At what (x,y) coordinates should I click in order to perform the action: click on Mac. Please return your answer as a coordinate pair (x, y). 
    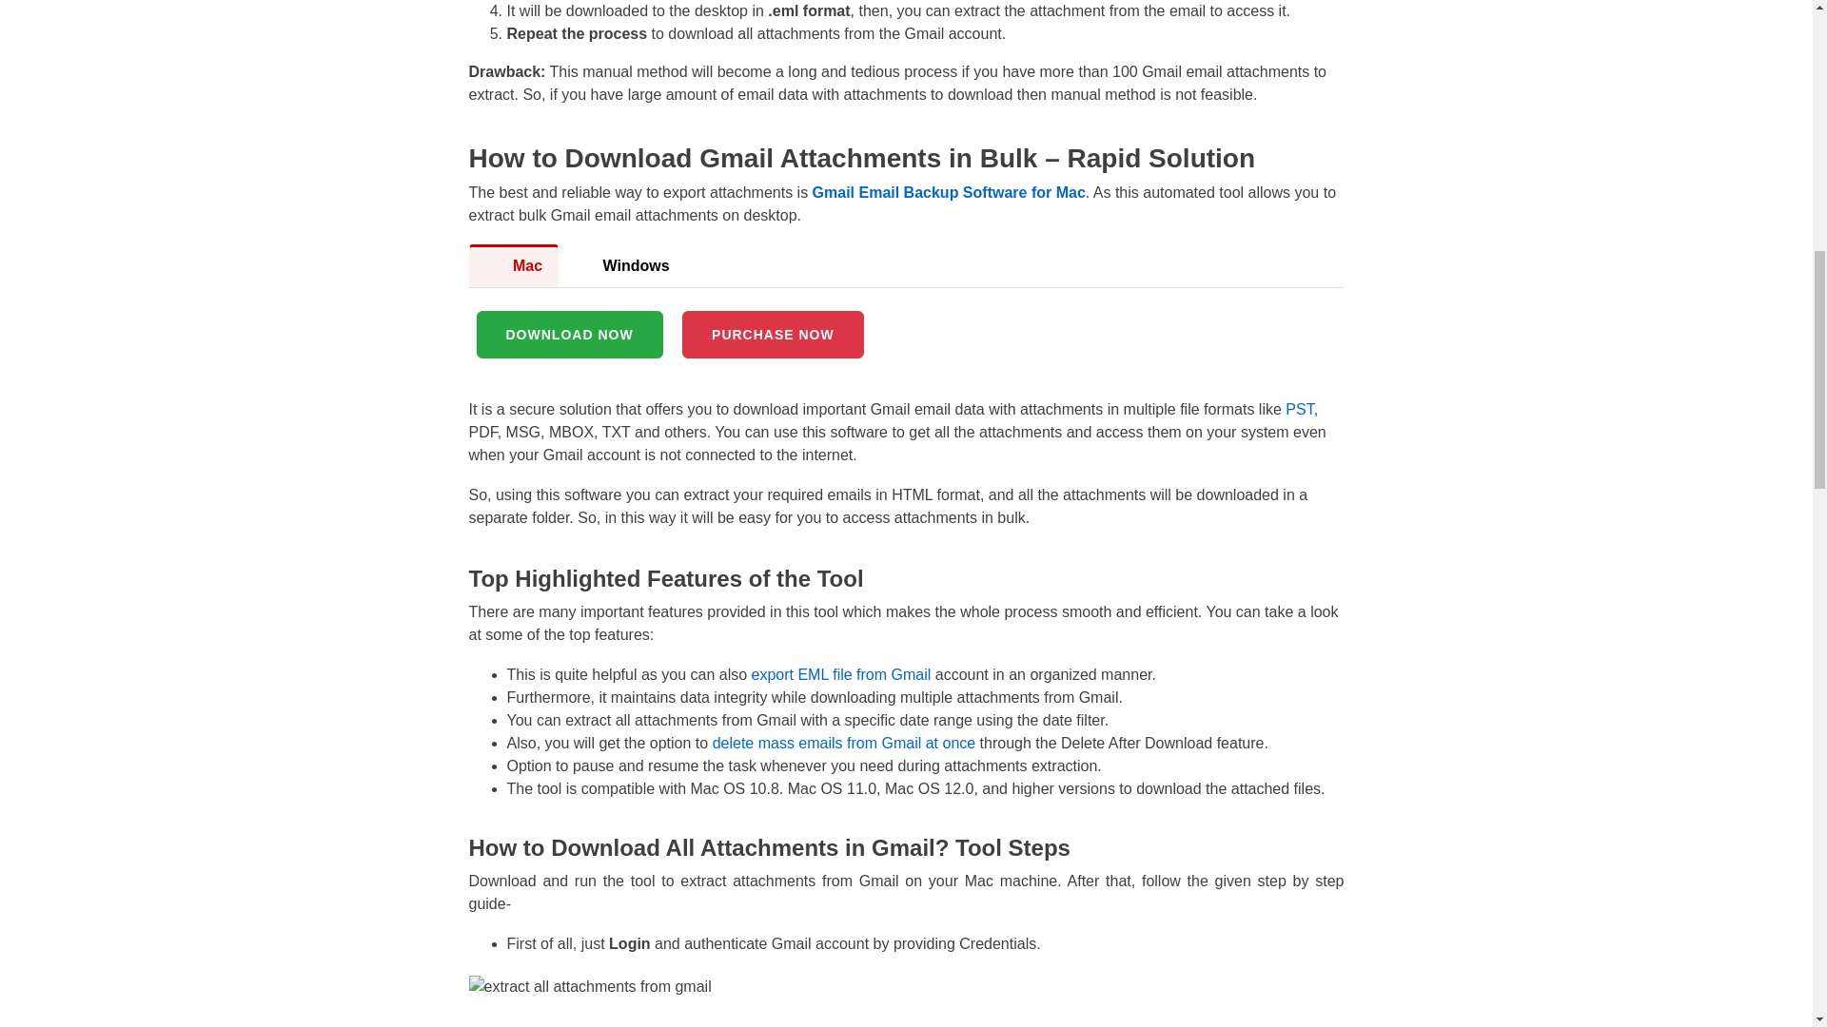
    Looking at the image, I should click on (513, 266).